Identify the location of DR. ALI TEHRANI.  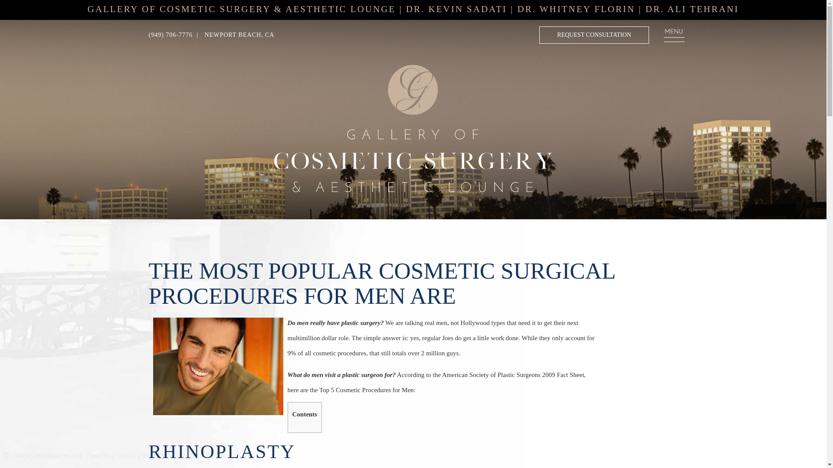
(692, 9).